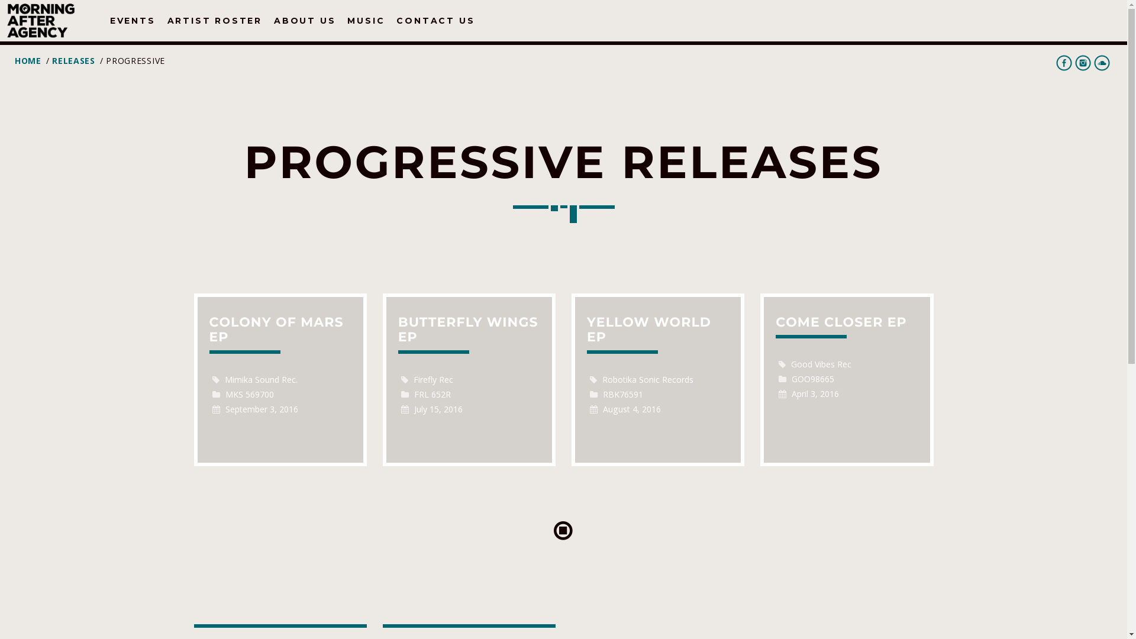 This screenshot has height=639, width=1136. Describe the element at coordinates (133, 21) in the screenshot. I see `EVENTS` at that location.